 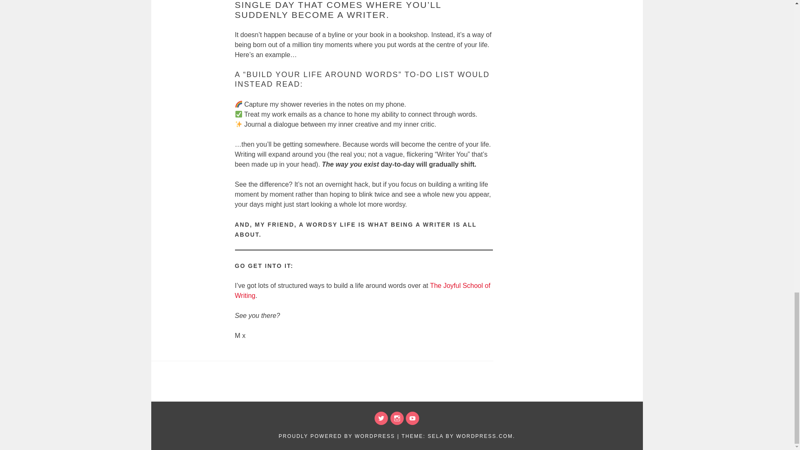 What do you see at coordinates (362, 291) in the screenshot?
I see `The Joyful School of Writing` at bounding box center [362, 291].